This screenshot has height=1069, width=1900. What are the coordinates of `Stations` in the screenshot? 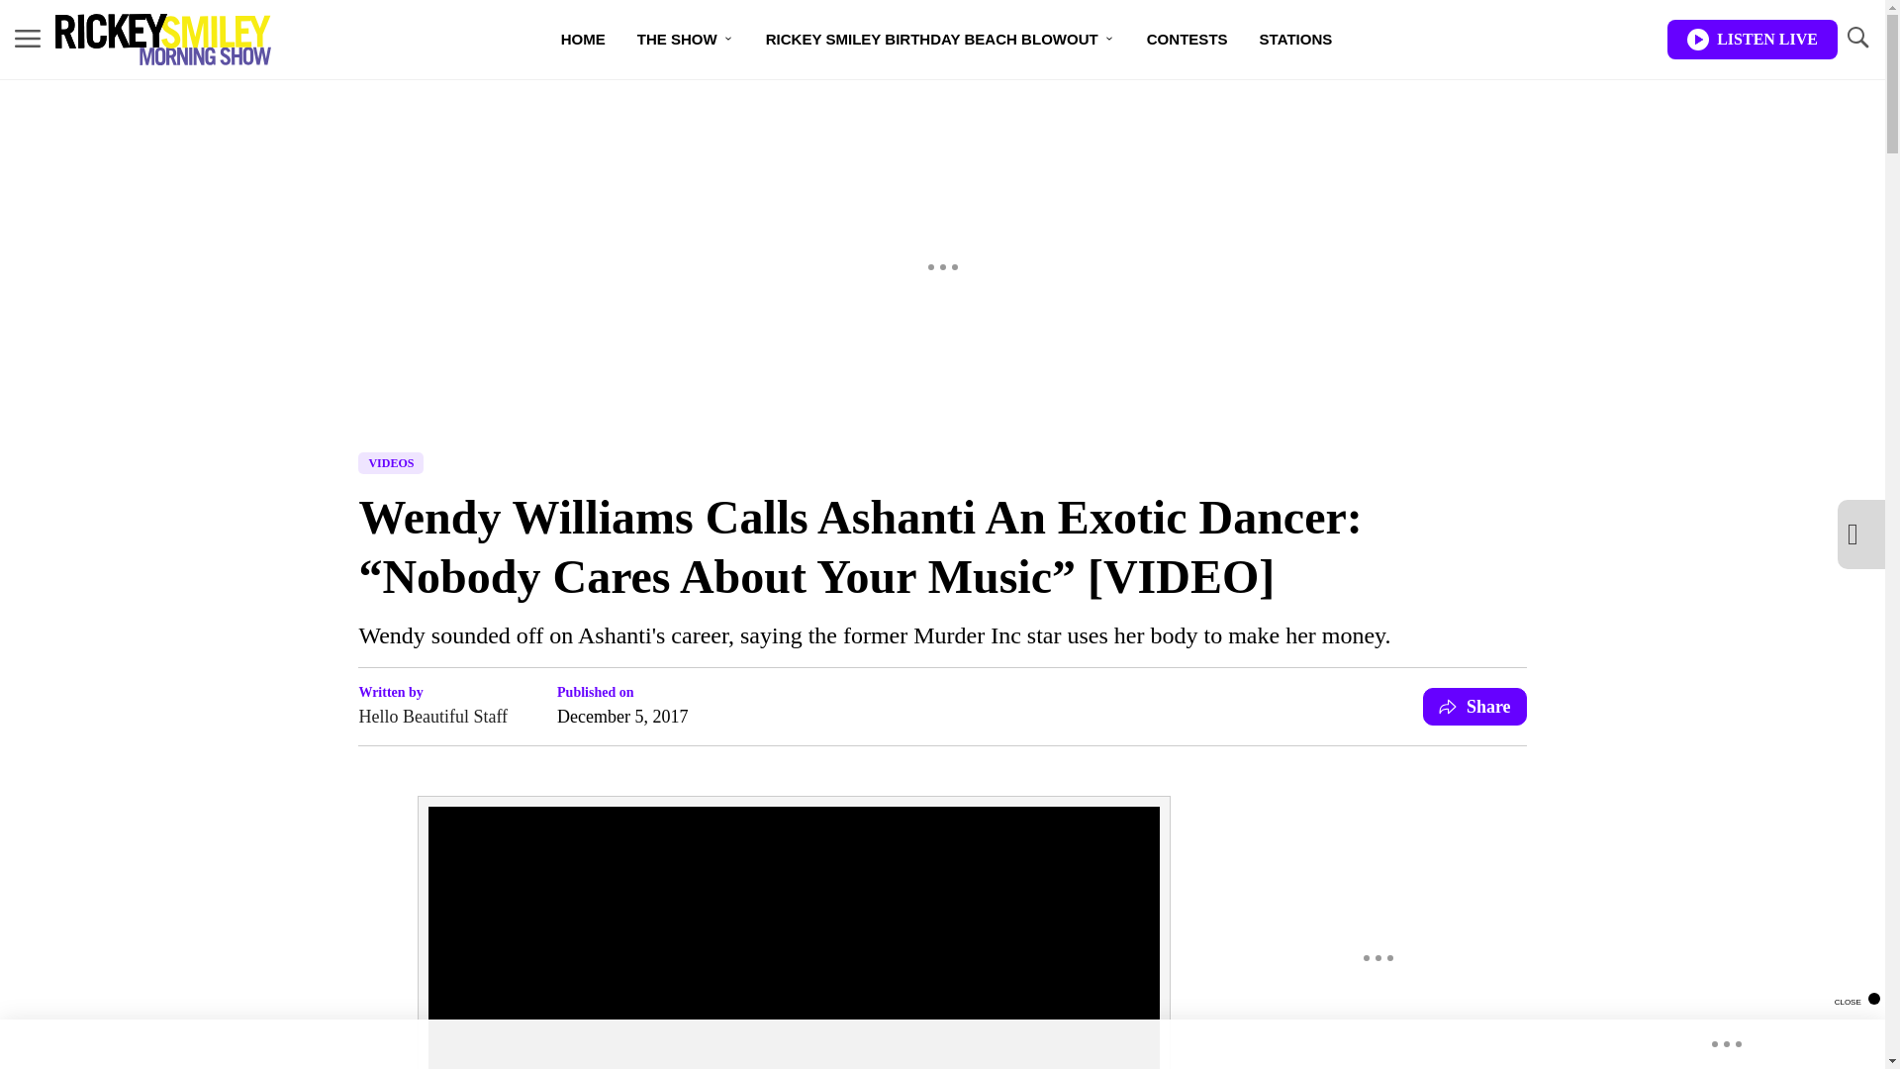 It's located at (1296, 40).